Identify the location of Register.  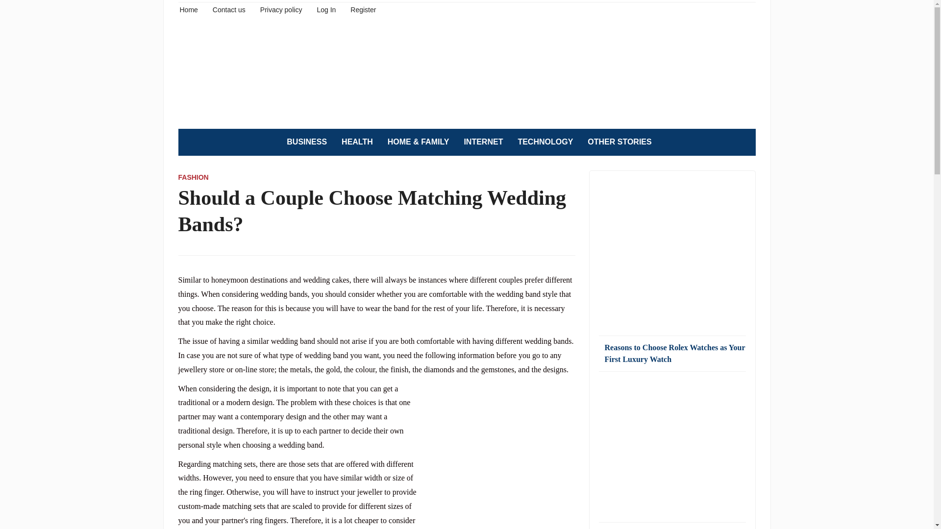
(363, 9).